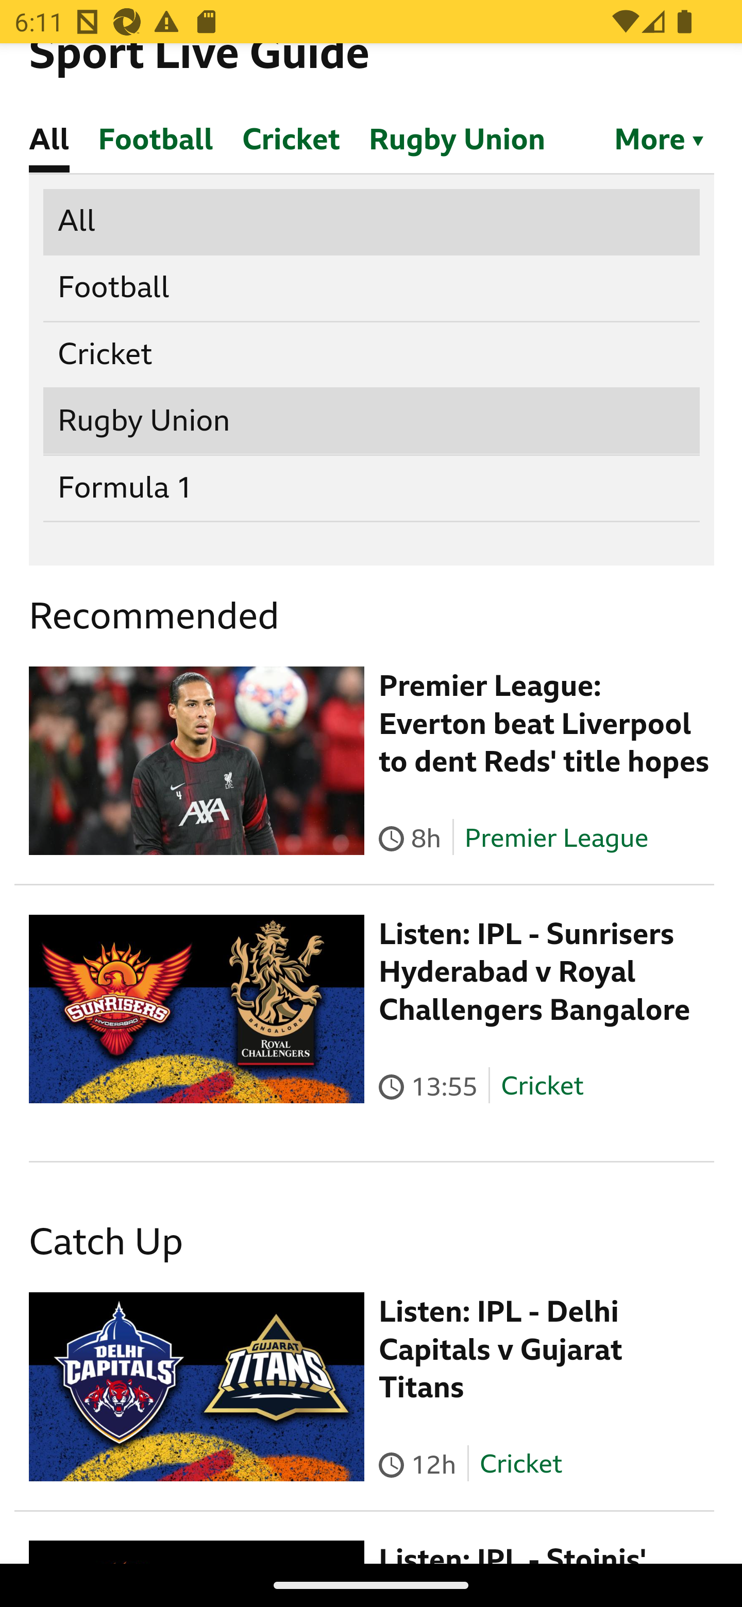 The width and height of the screenshot is (742, 1607). Describe the element at coordinates (372, 355) in the screenshot. I see `Cricket` at that location.